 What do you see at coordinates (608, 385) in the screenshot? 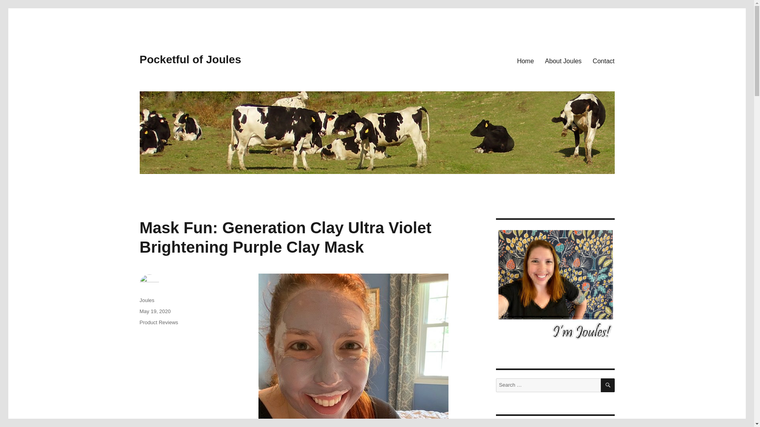
I see `SEARCH` at bounding box center [608, 385].